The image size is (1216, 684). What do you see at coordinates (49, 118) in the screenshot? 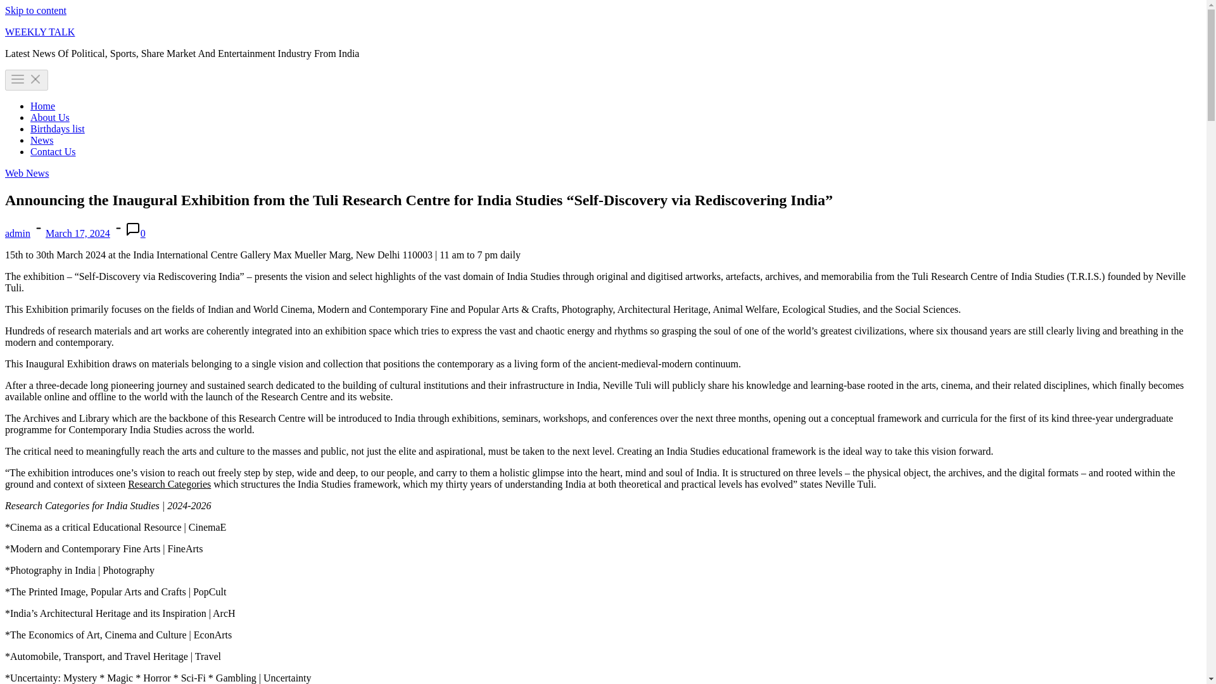
I see `About Us` at bounding box center [49, 118].